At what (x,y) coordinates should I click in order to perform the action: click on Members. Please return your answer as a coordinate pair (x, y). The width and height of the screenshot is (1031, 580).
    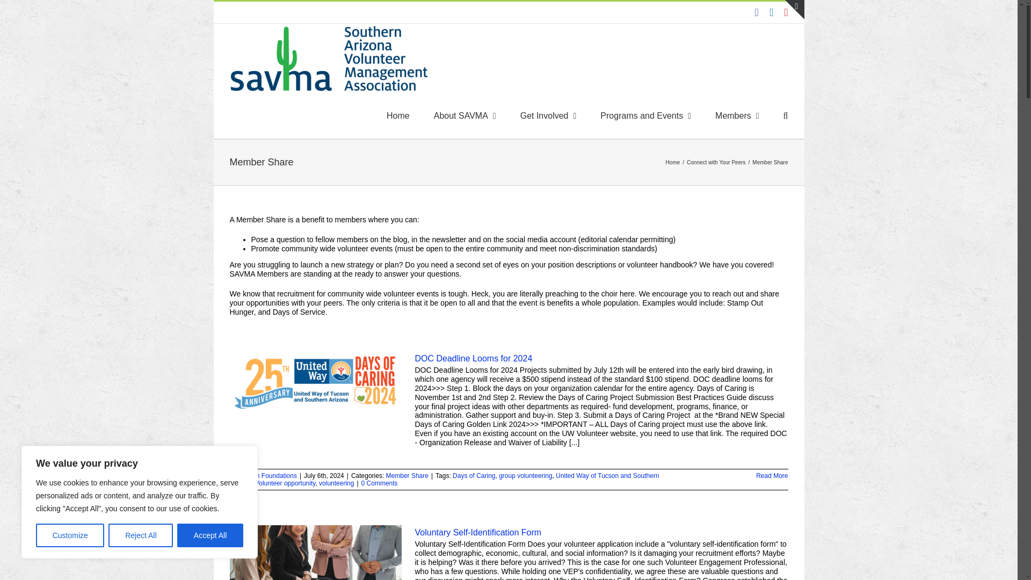
    Looking at the image, I should click on (737, 116).